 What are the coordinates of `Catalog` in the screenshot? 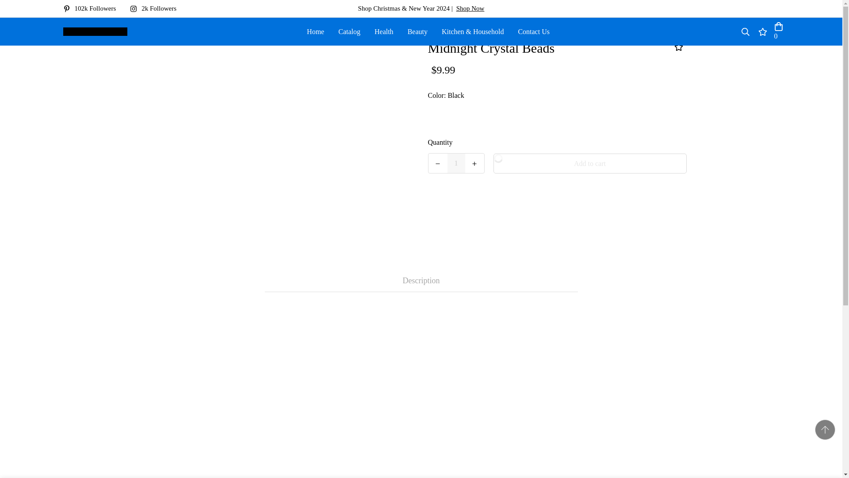 It's located at (349, 31).